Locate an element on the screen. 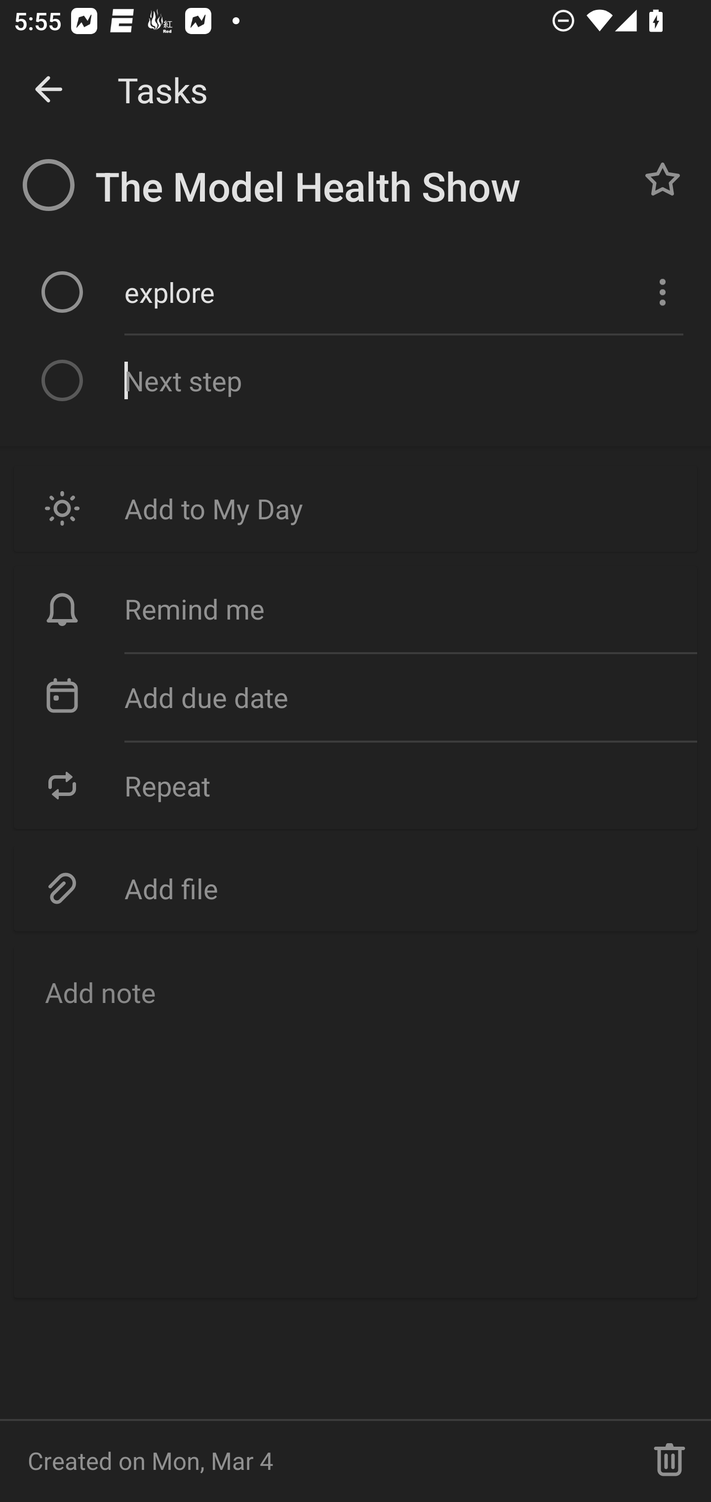 The height and width of the screenshot is (1502, 711). The Model Health Show is located at coordinates (358, 187).